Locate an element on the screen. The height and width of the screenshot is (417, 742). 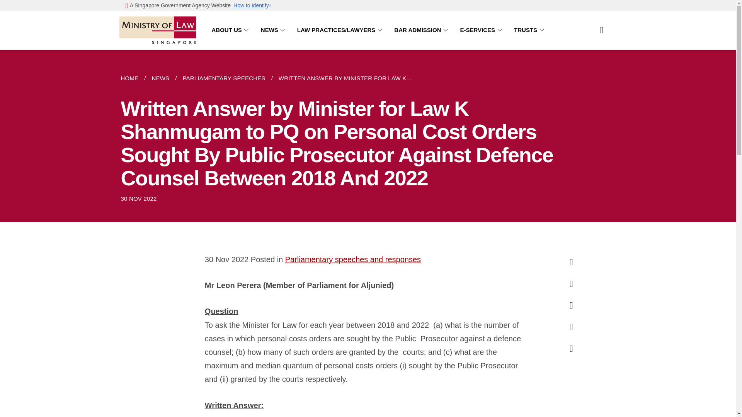
E-SERVICES is located at coordinates (482, 30).